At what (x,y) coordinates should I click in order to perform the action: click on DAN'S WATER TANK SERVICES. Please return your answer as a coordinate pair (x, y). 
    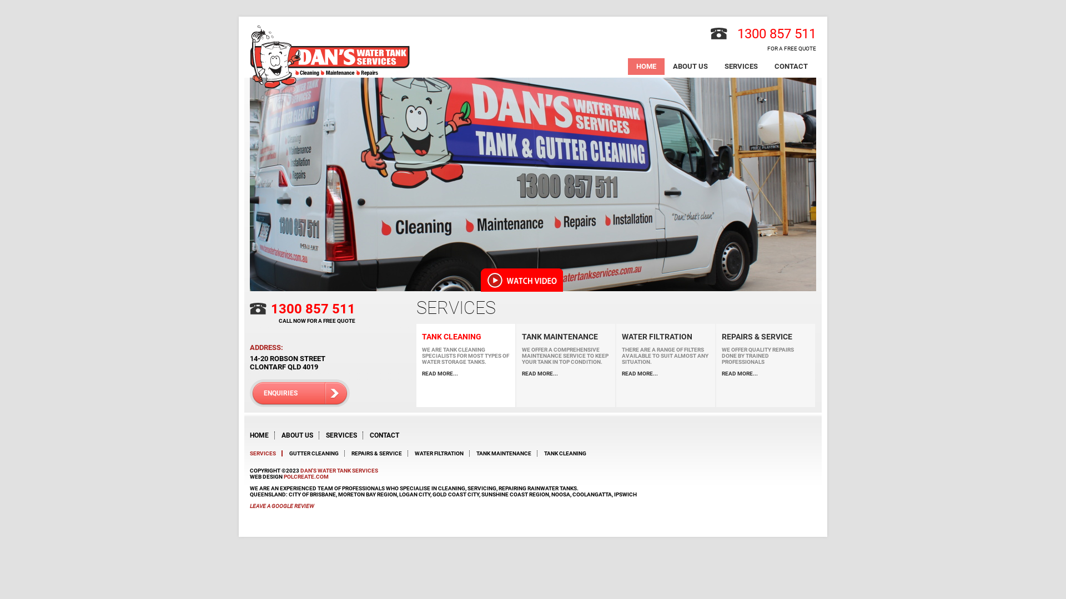
    Looking at the image, I should click on (339, 470).